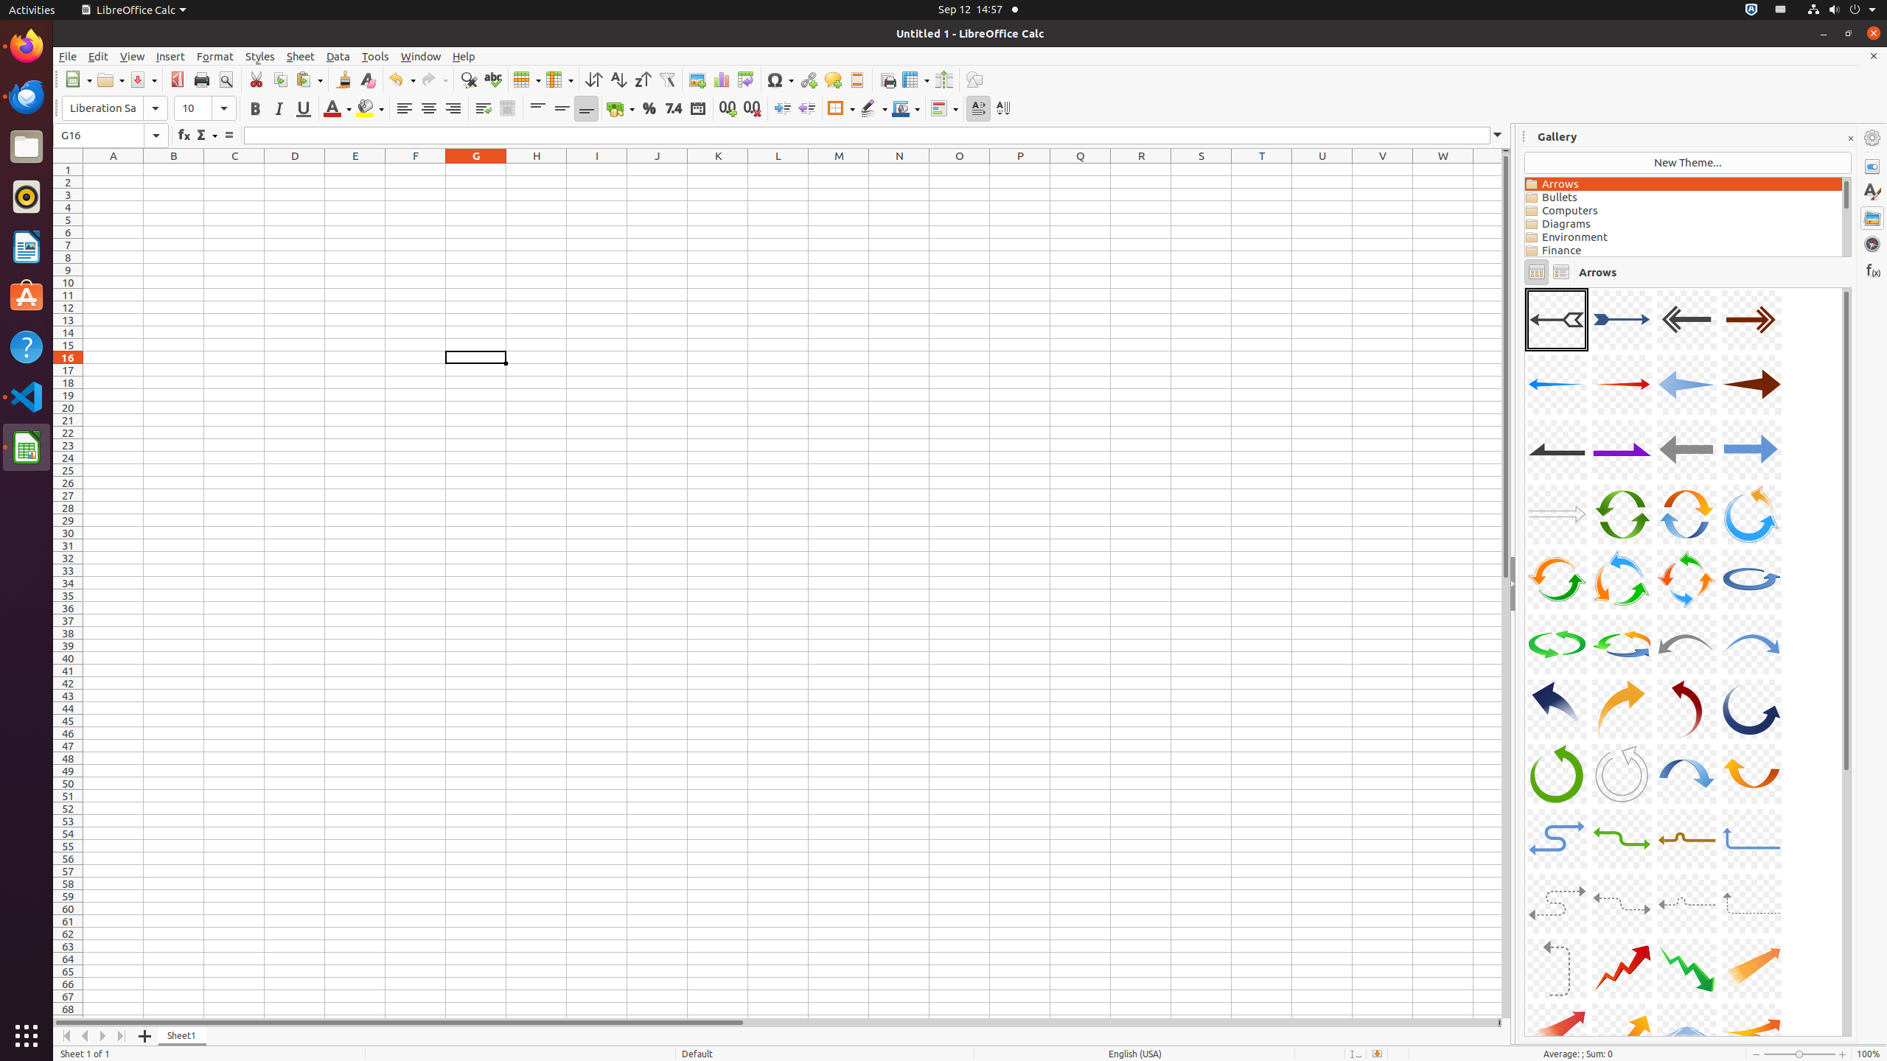 The image size is (1887, 1061). I want to click on Expand Formula Bar, so click(1498, 136).